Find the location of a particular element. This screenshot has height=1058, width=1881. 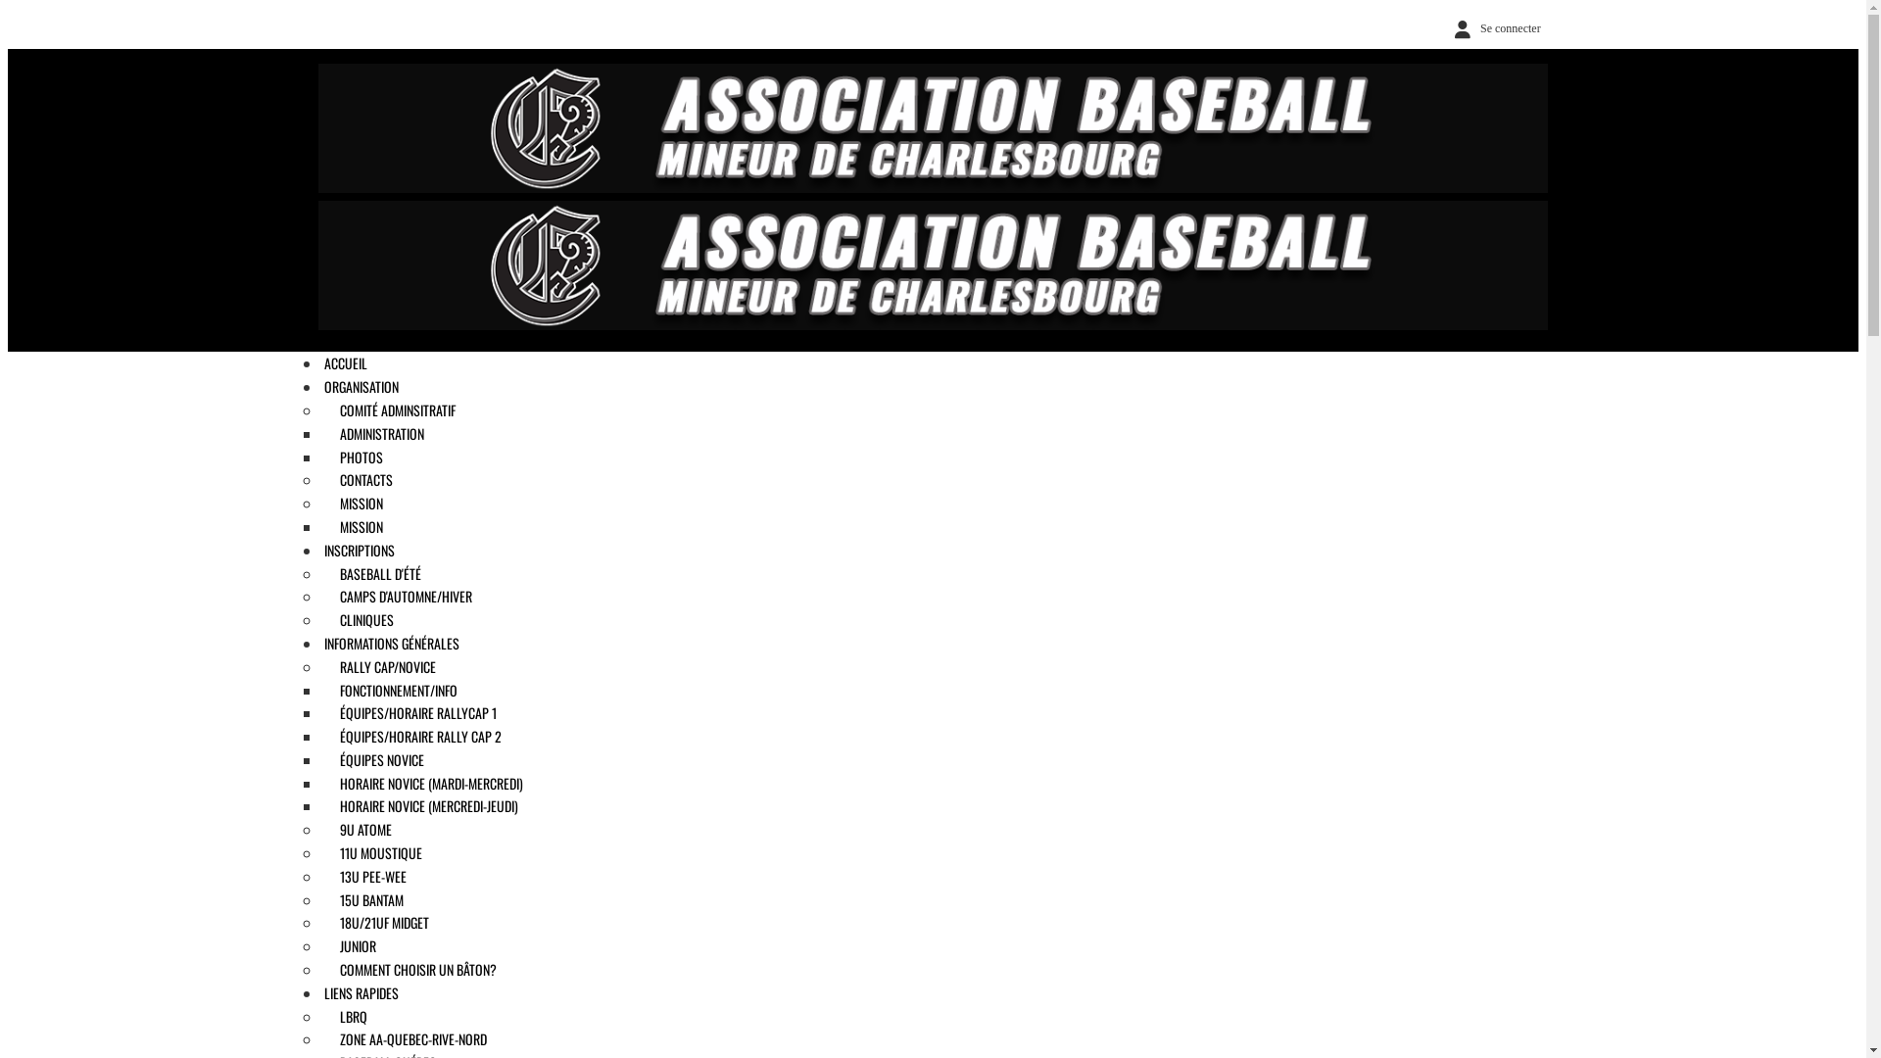

JUNIOR is located at coordinates (351, 946).